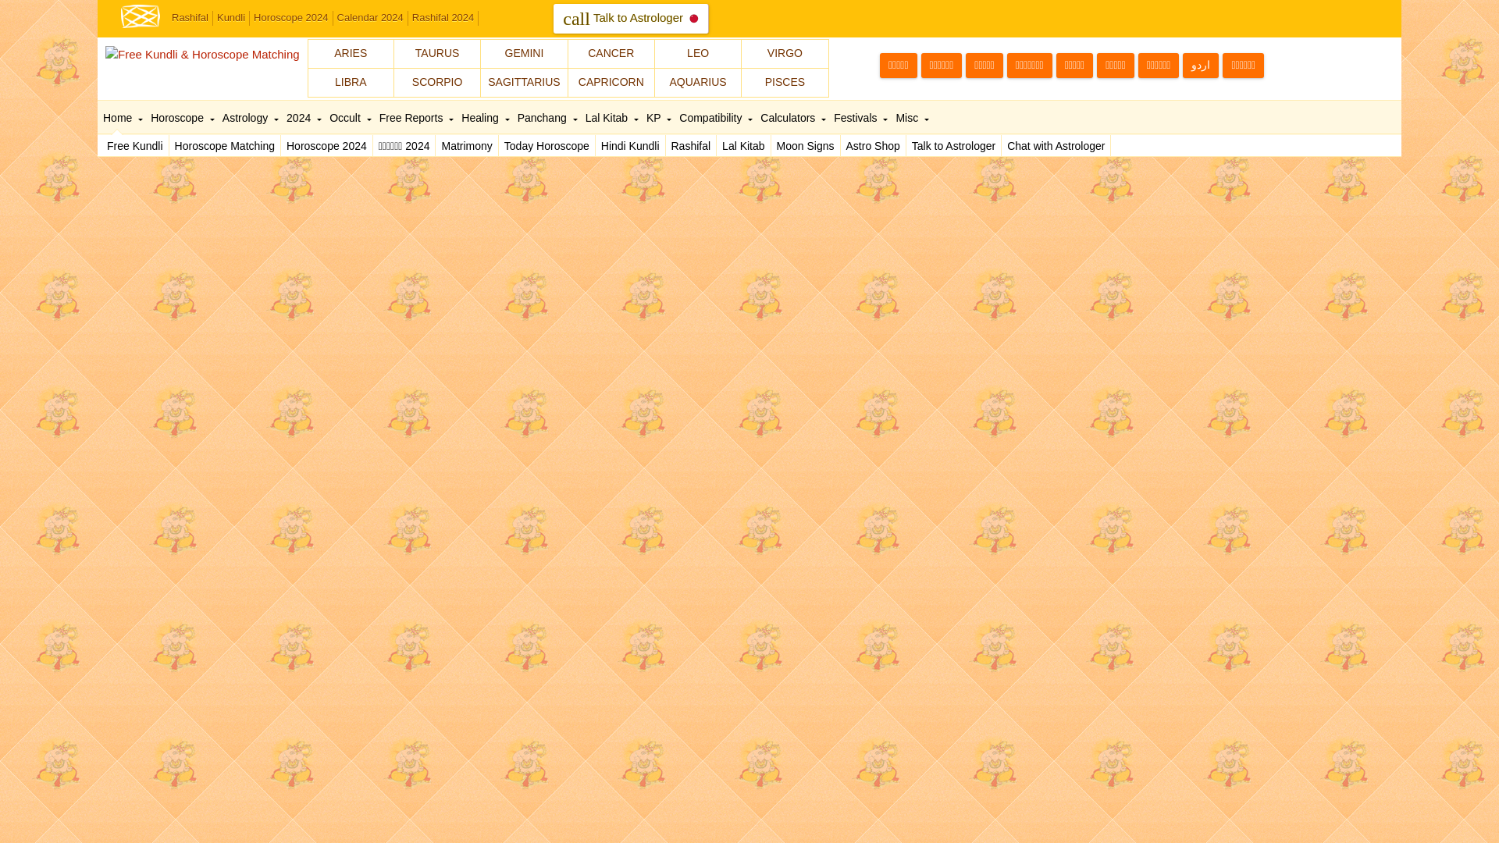 The width and height of the screenshot is (1499, 843). I want to click on Today Horoscope, so click(547, 145).